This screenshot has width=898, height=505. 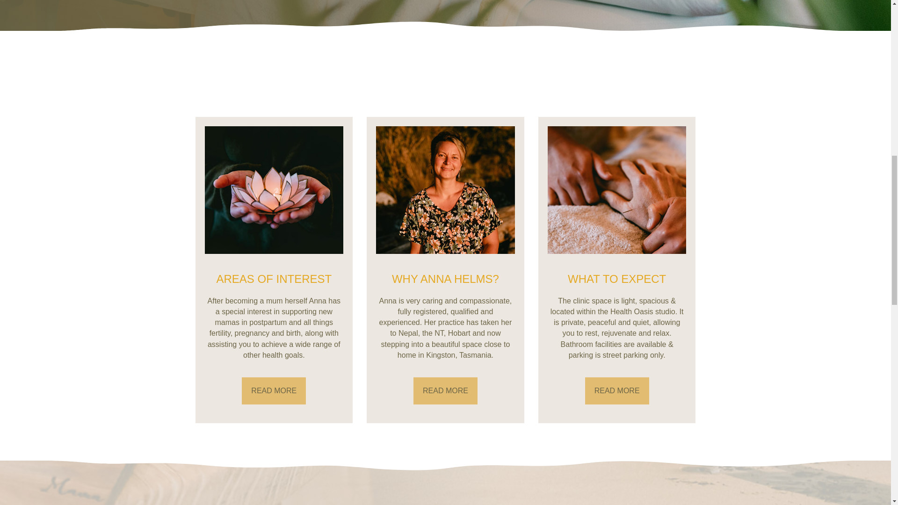 What do you see at coordinates (617, 391) in the screenshot?
I see `READ MORE` at bounding box center [617, 391].